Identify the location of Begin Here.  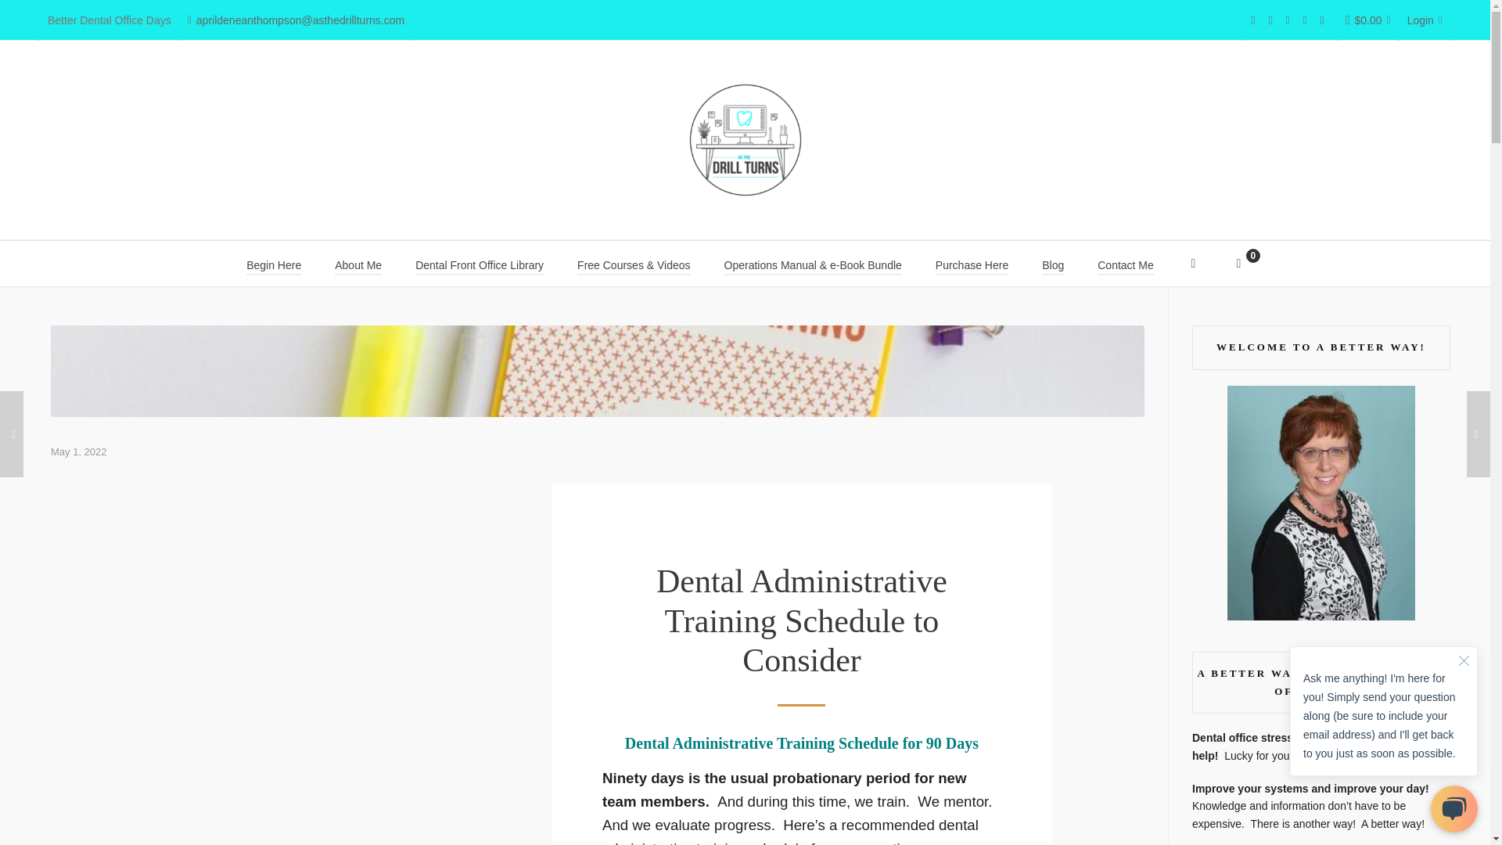
(274, 263).